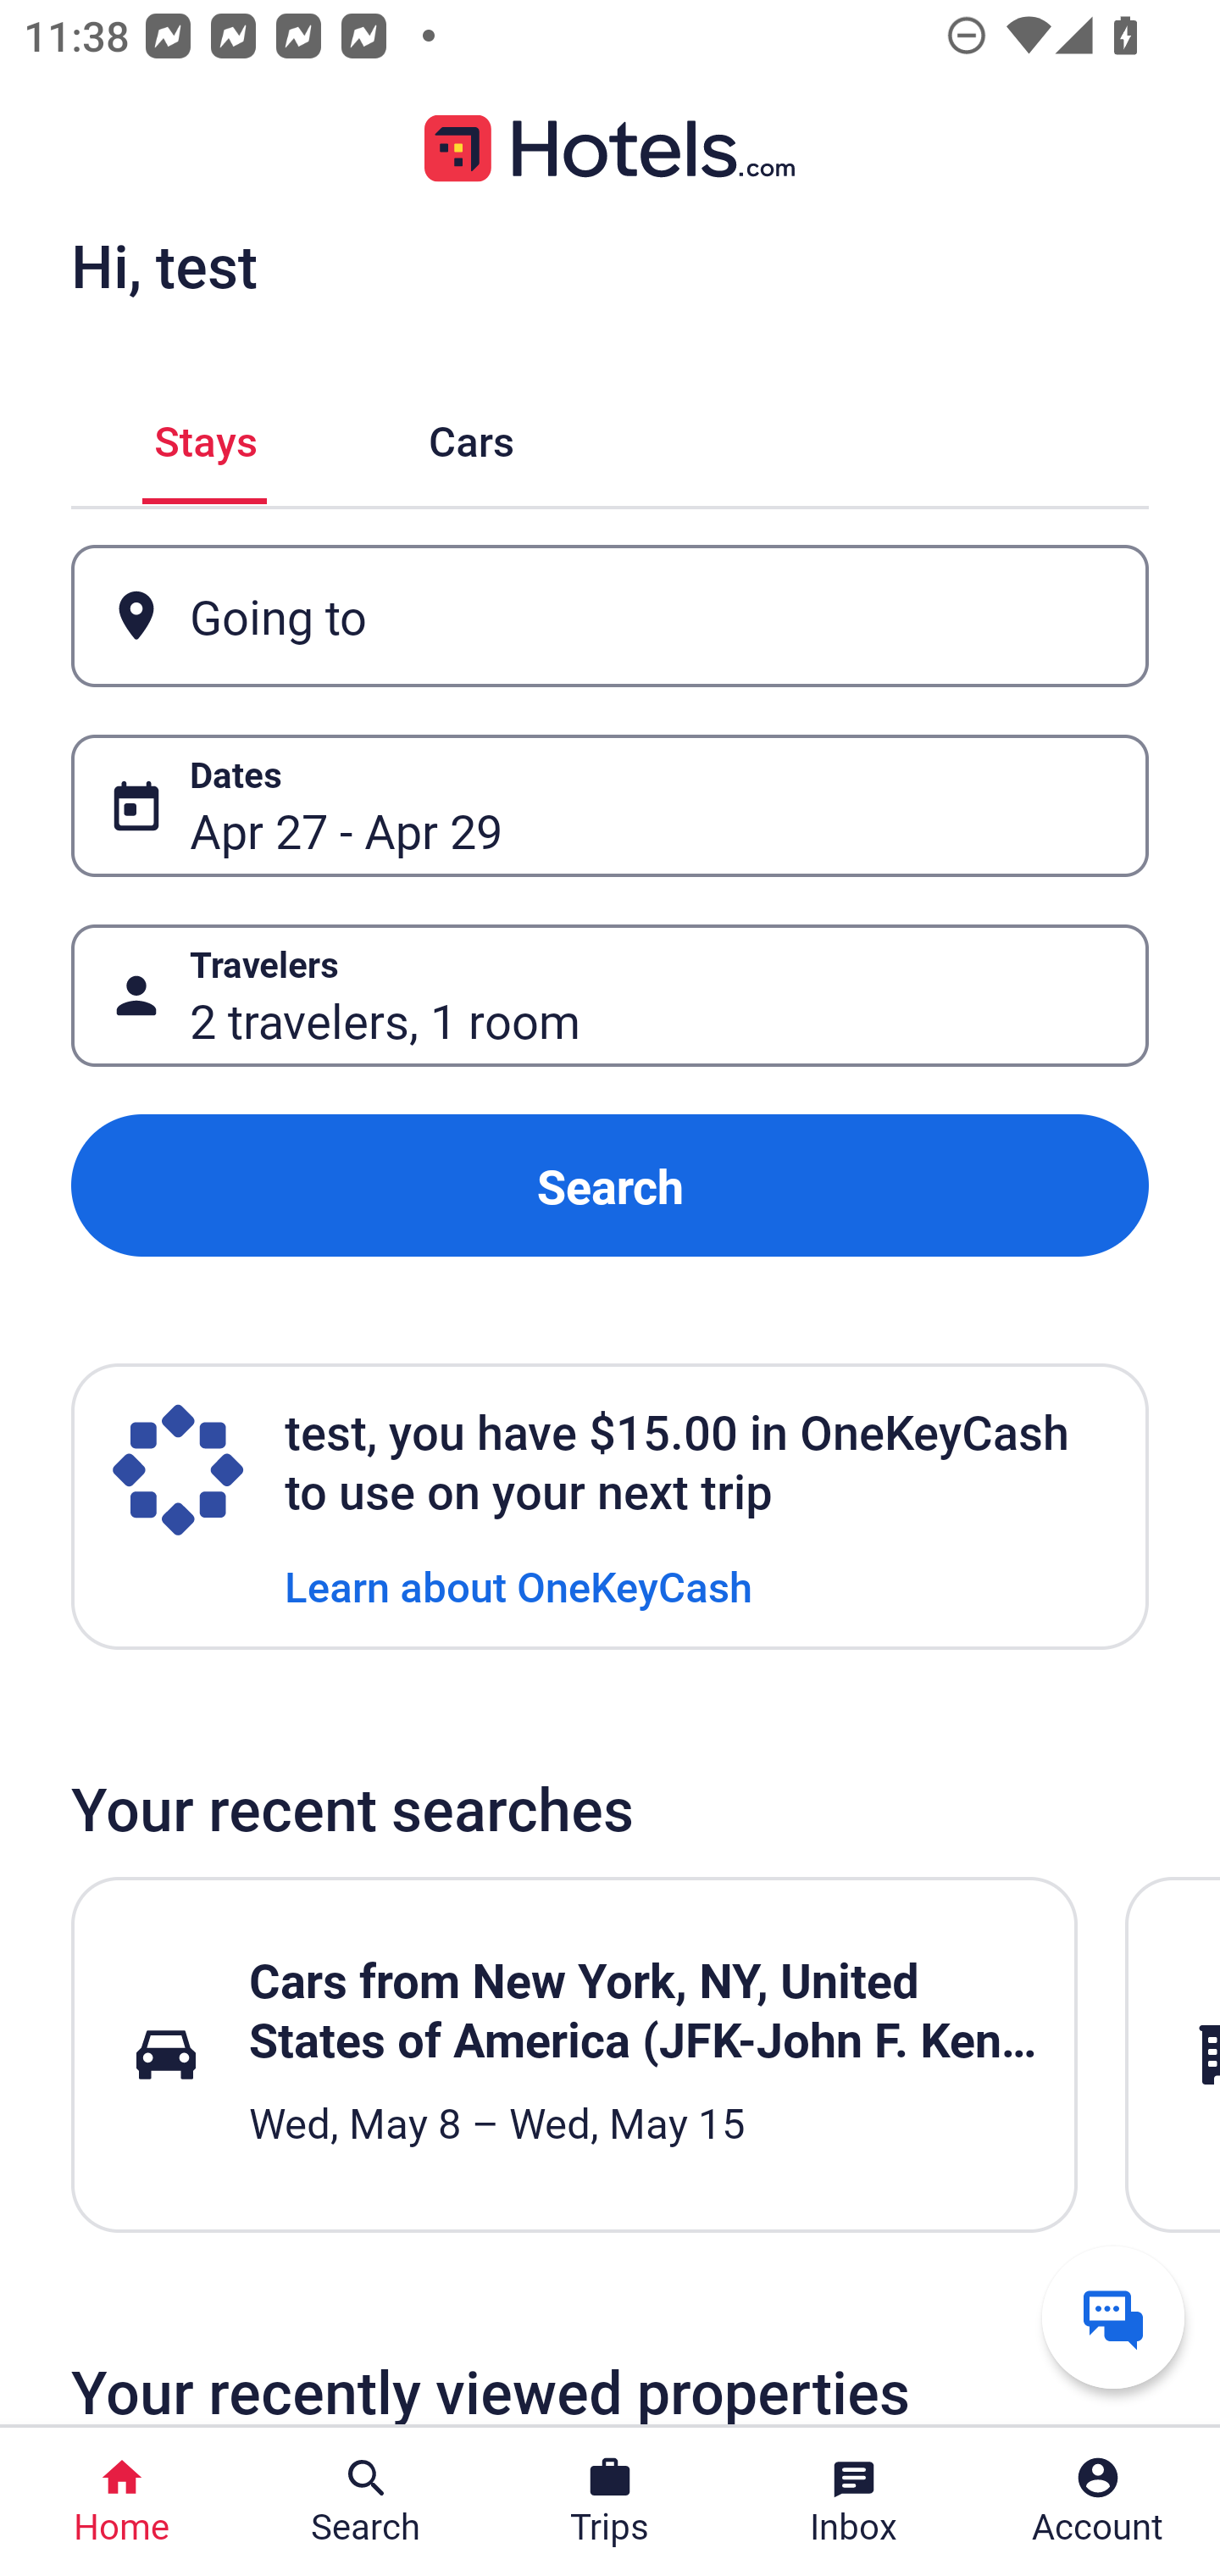  I want to click on Travelers Button 2 travelers, 1 room, so click(610, 995).